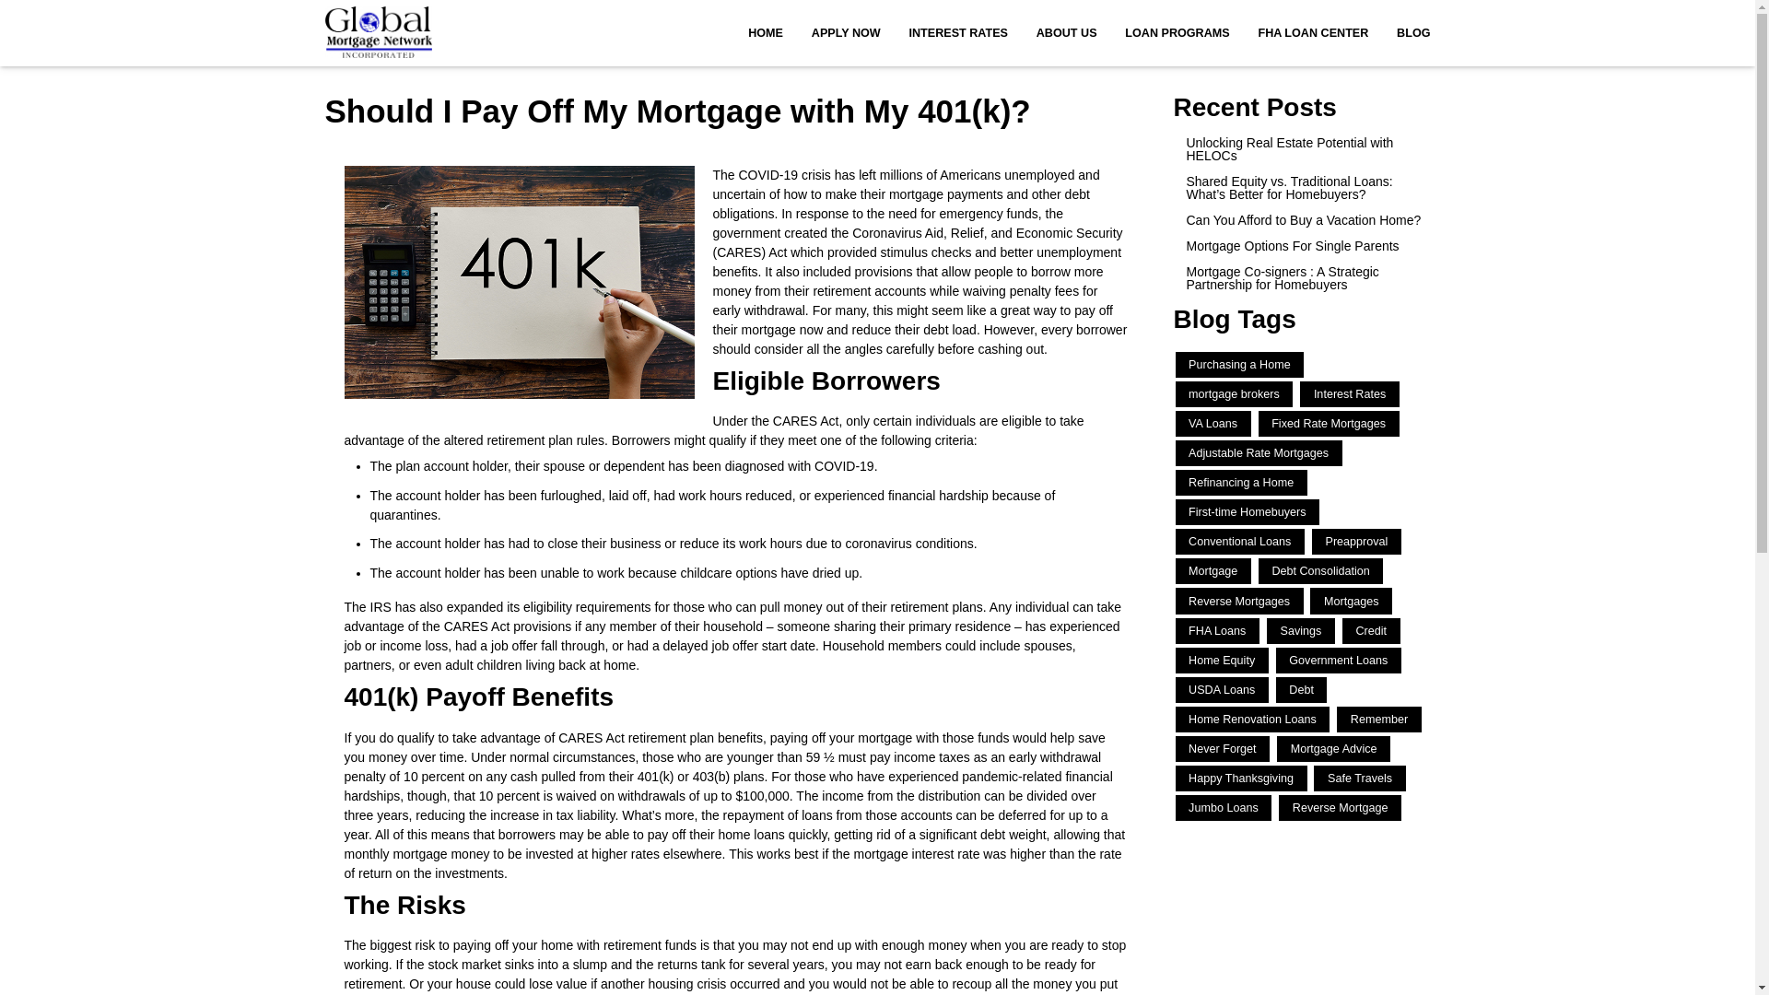  Describe the element at coordinates (1240, 365) in the screenshot. I see `Purchasing a Home` at that location.